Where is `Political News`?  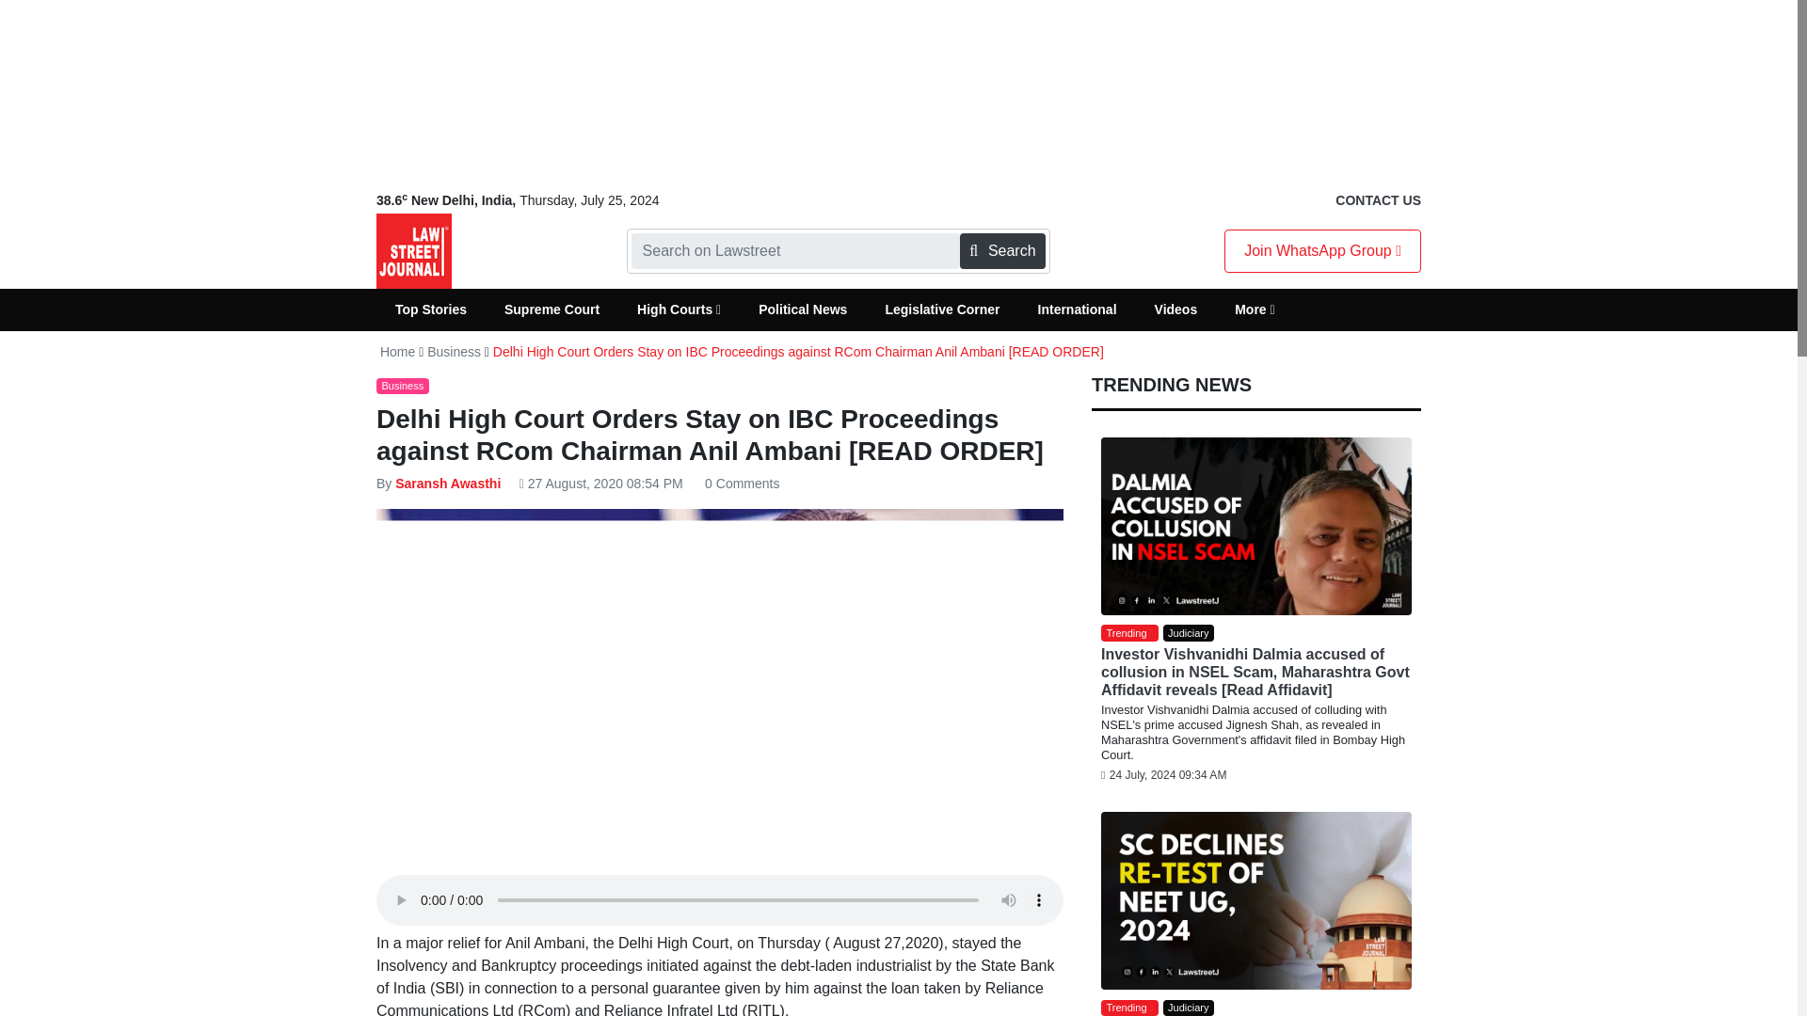 Political News is located at coordinates (802, 310).